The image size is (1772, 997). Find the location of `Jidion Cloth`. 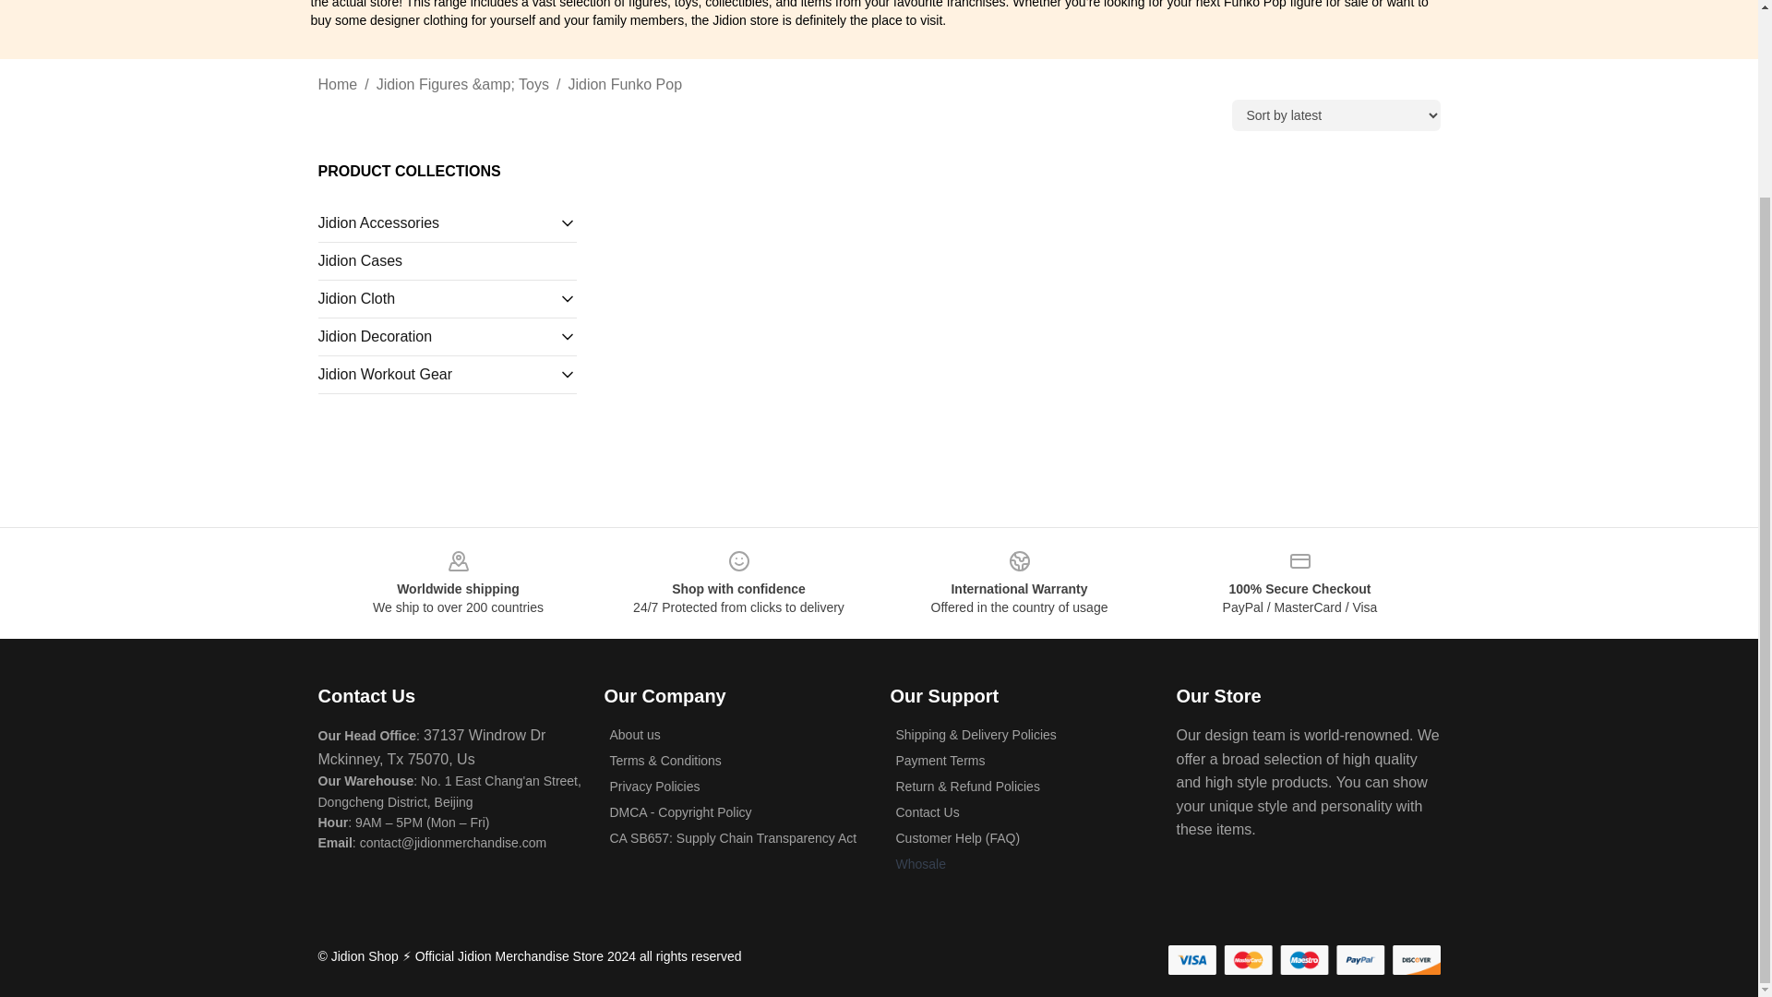

Jidion Cloth is located at coordinates (437, 299).